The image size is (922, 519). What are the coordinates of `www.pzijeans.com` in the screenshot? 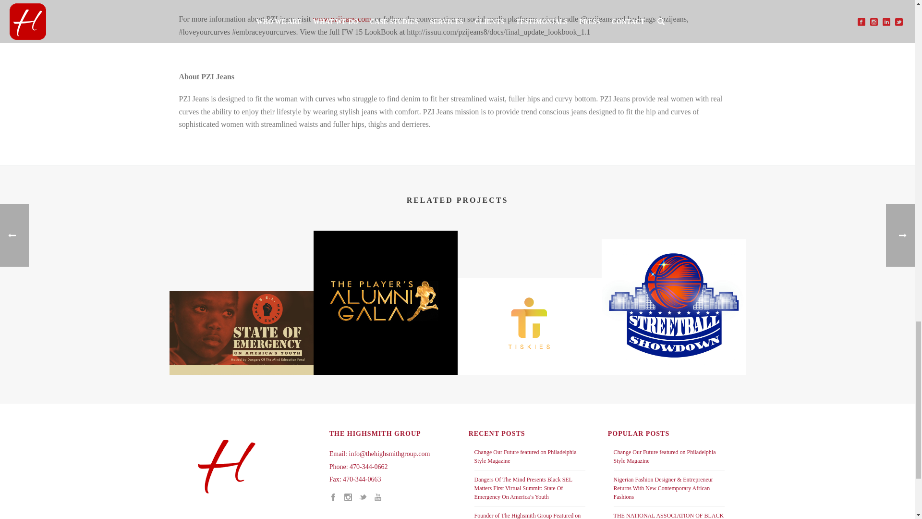 It's located at (342, 19).